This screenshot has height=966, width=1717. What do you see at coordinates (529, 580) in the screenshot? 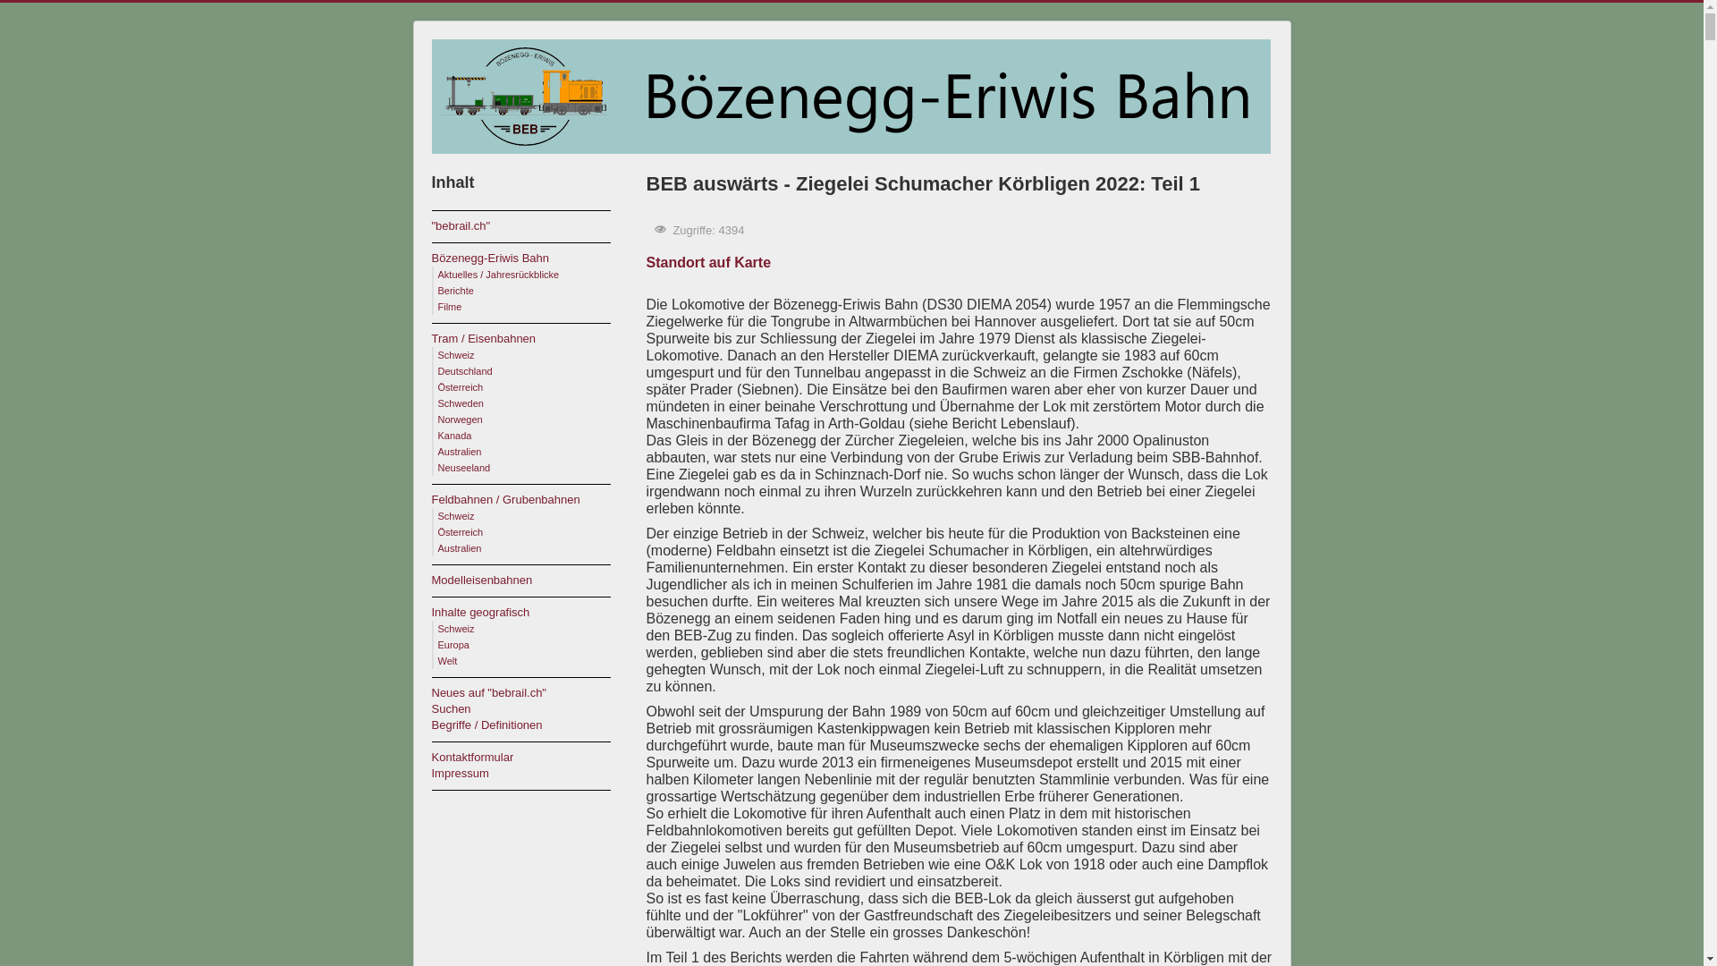
I see `Modelleisenbahnen` at bounding box center [529, 580].